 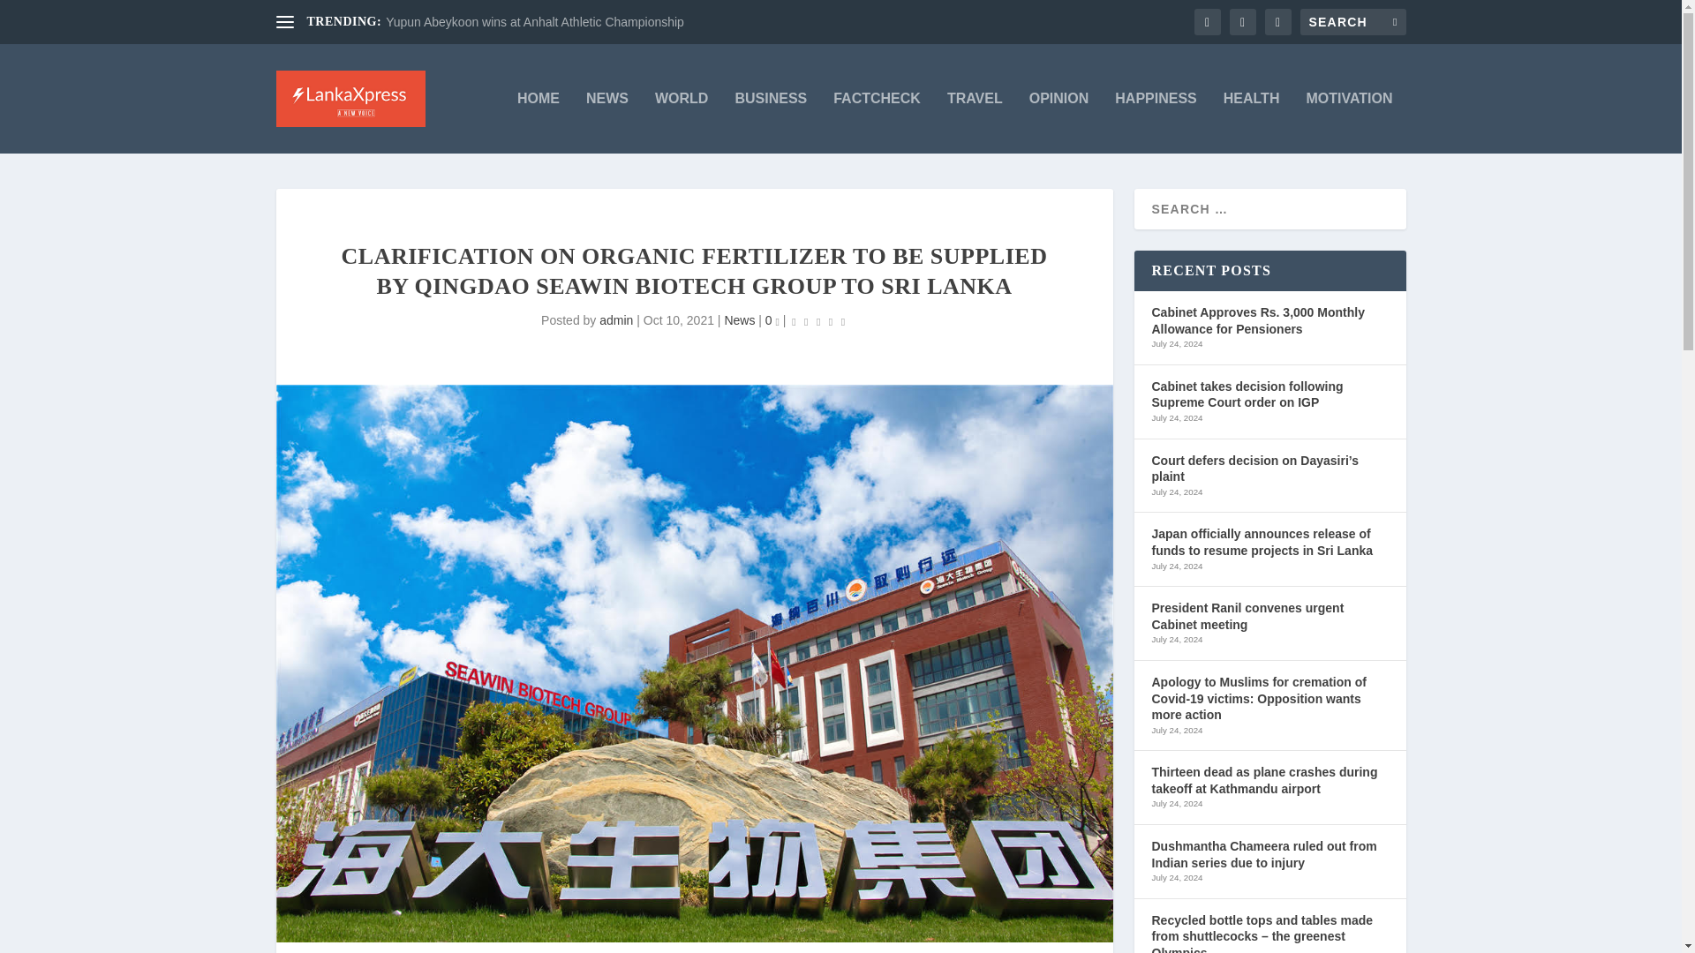 What do you see at coordinates (616, 320) in the screenshot?
I see `admin` at bounding box center [616, 320].